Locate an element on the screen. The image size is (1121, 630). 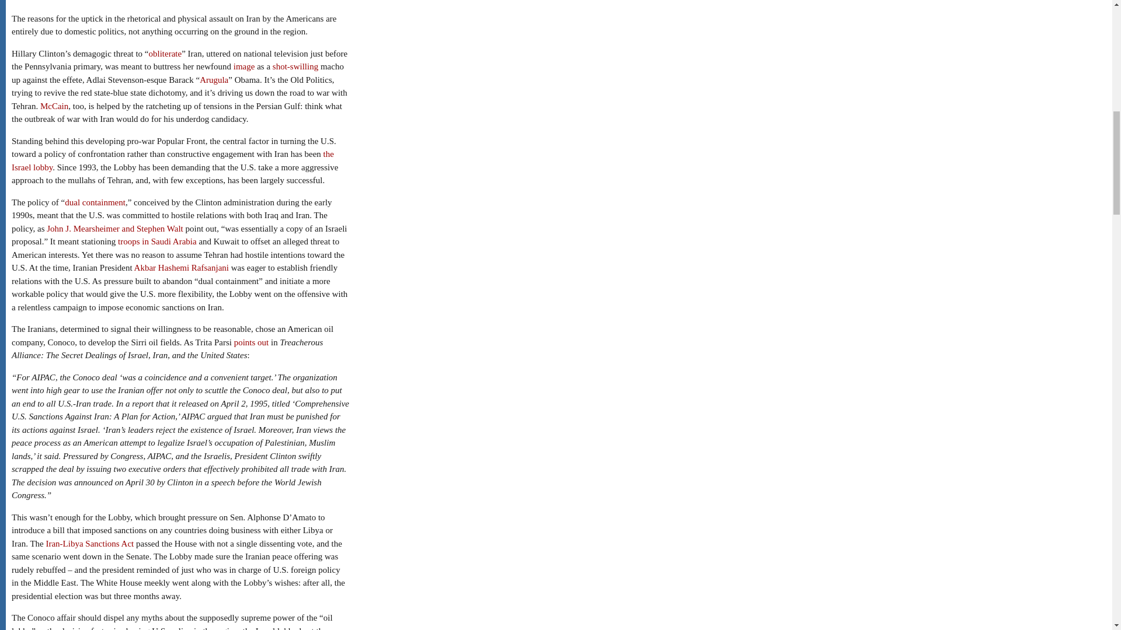
McCain is located at coordinates (54, 106).